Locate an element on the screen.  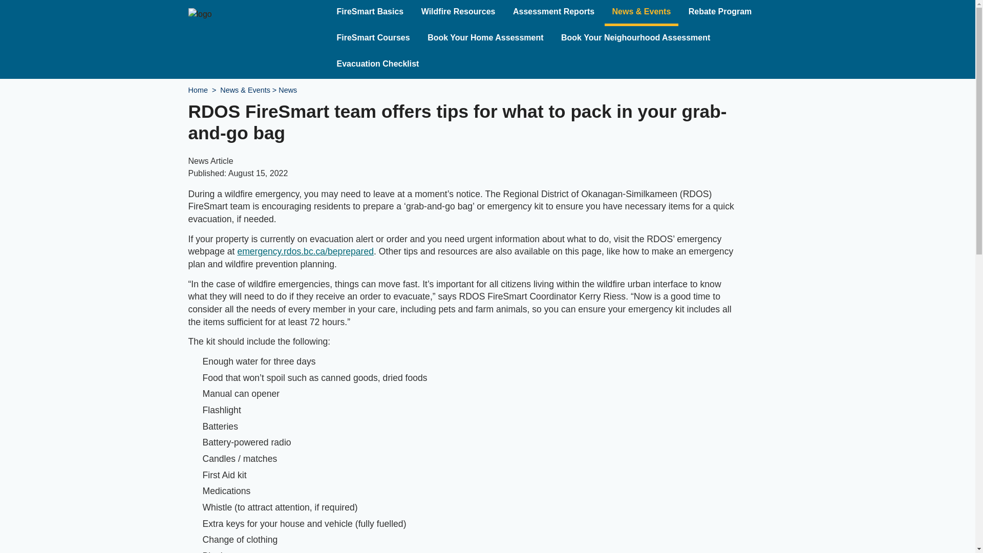
Wildfire Resources is located at coordinates (459, 13).